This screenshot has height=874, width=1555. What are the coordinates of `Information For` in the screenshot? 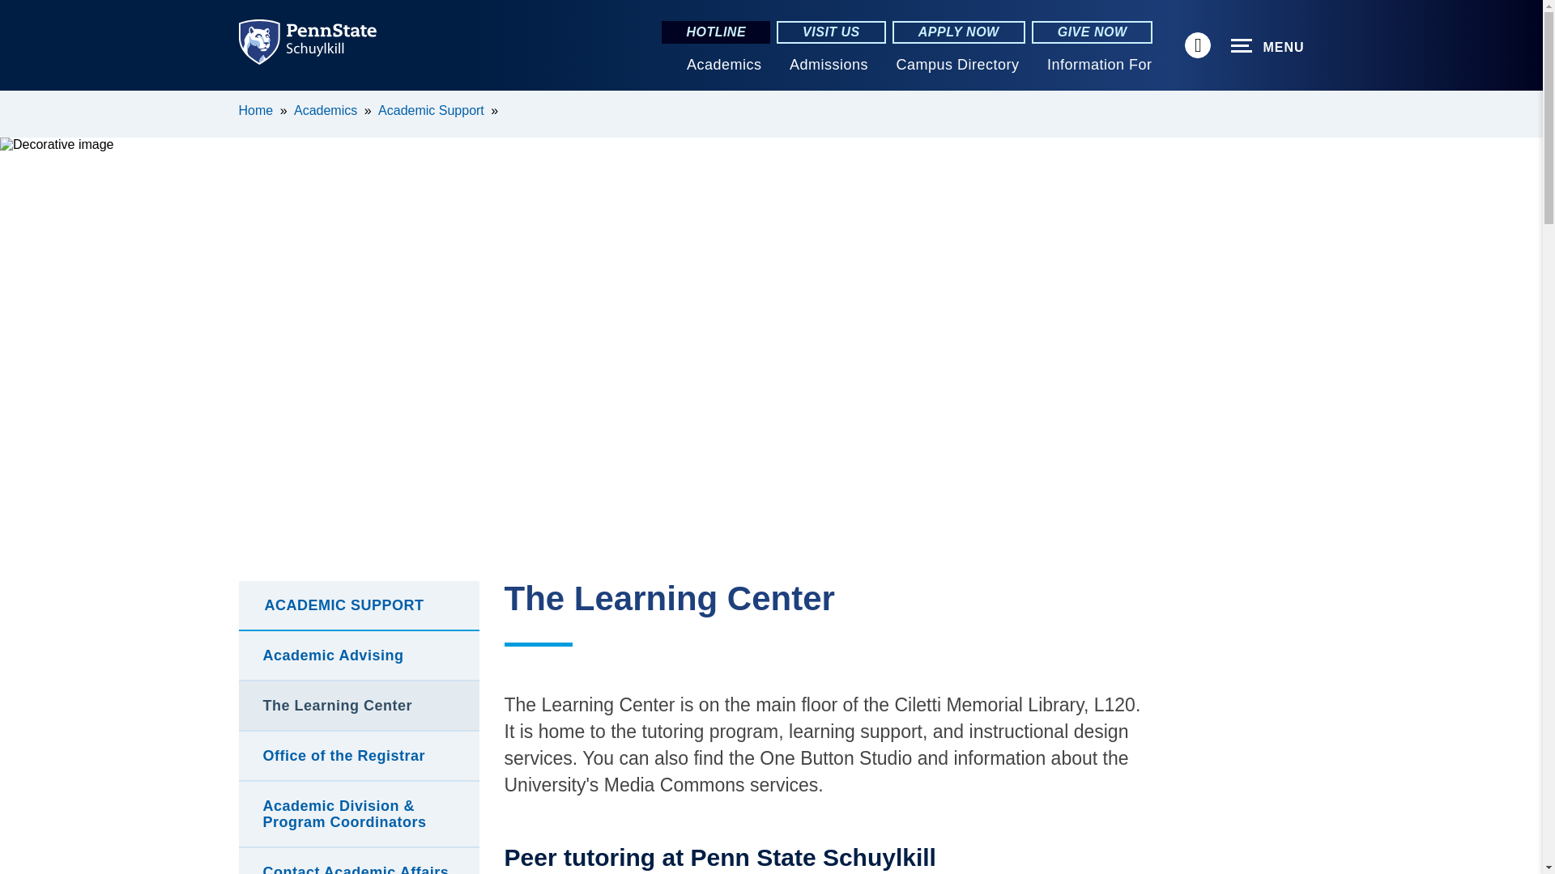 It's located at (1099, 65).